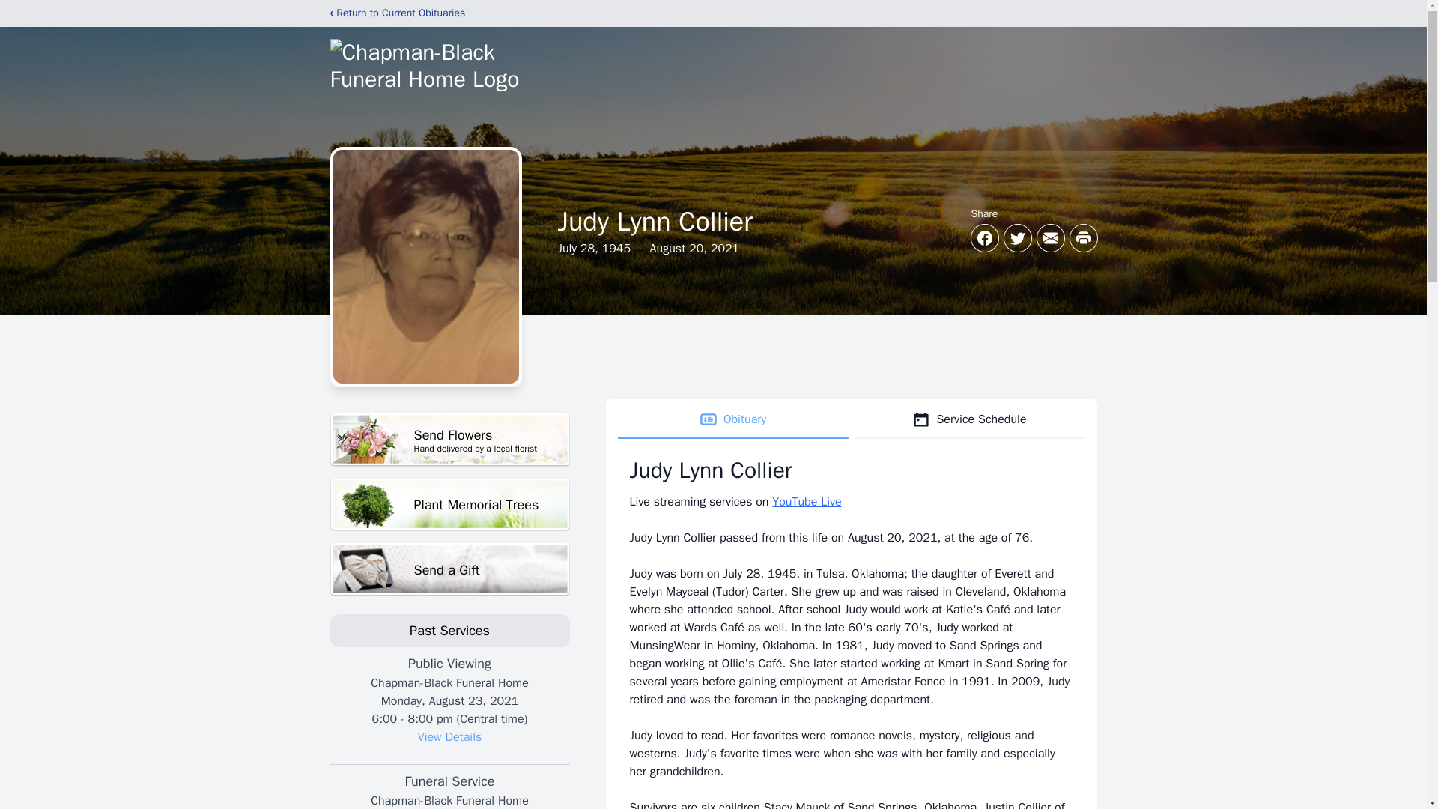  What do you see at coordinates (807, 502) in the screenshot?
I see `YouTube Live` at bounding box center [807, 502].